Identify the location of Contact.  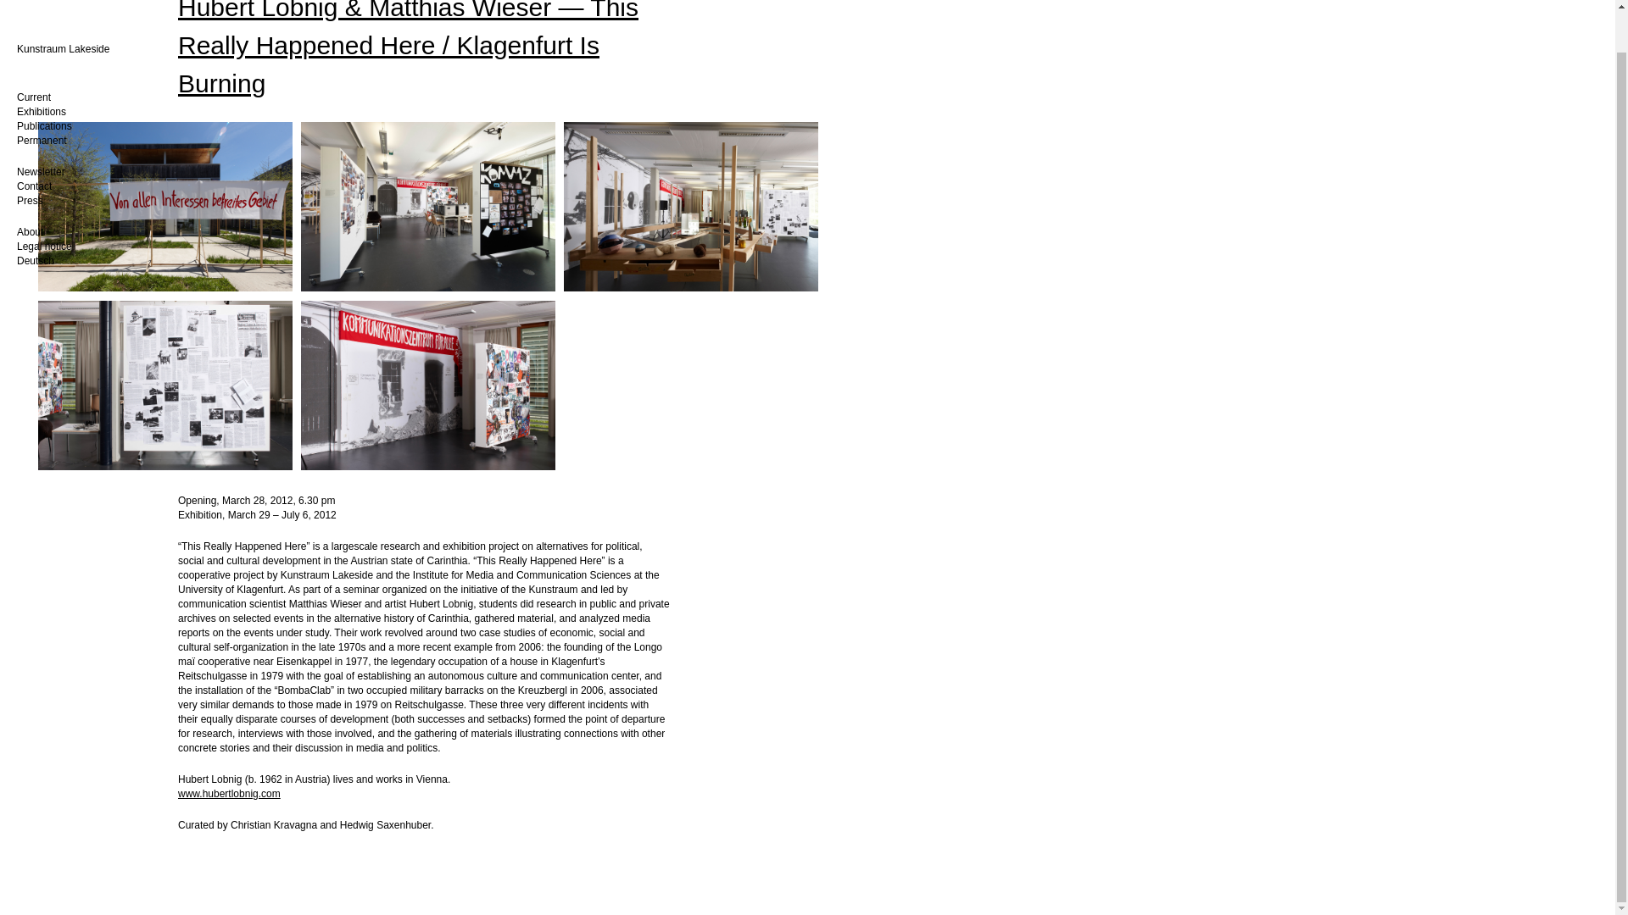
(34, 143).